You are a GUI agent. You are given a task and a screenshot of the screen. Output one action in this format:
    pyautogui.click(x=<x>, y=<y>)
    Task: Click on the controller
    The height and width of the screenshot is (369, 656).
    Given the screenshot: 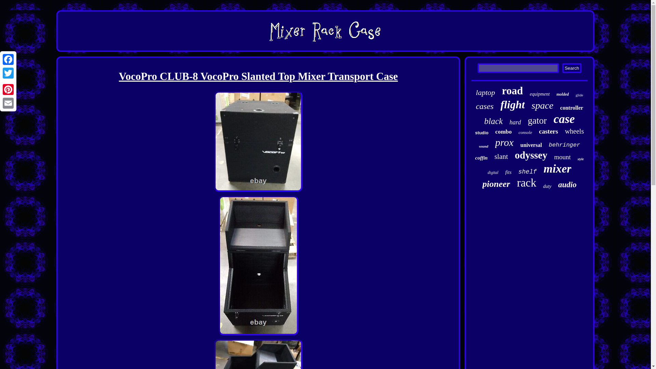 What is the action you would take?
    pyautogui.click(x=571, y=108)
    